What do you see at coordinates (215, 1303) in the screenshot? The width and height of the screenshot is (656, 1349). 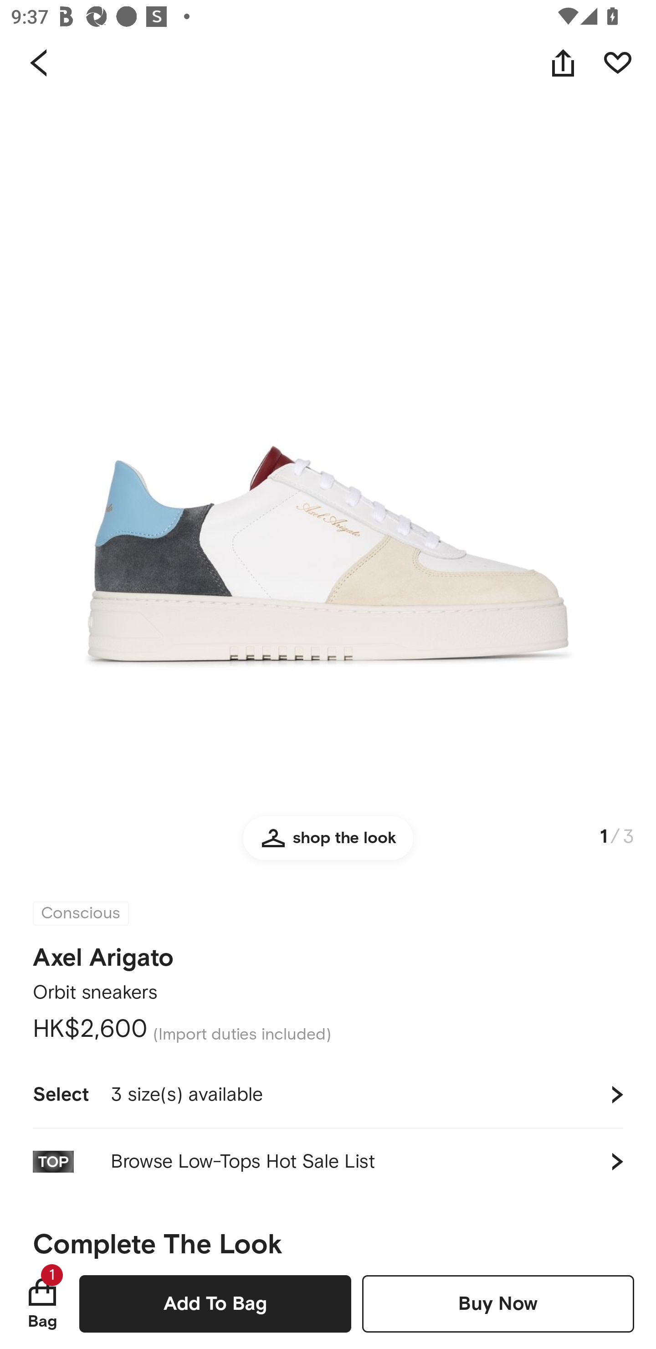 I see `Add To Bag` at bounding box center [215, 1303].